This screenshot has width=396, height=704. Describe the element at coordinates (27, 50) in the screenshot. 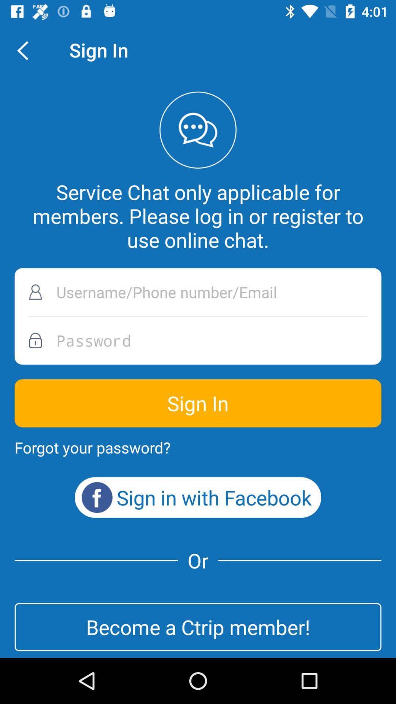

I see `open item to the left of the sign in` at that location.